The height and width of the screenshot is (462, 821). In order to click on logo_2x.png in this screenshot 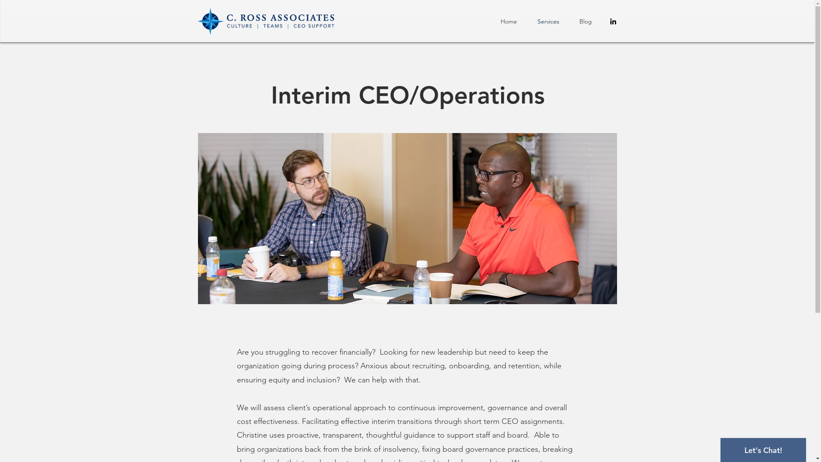, I will do `click(266, 21)`.